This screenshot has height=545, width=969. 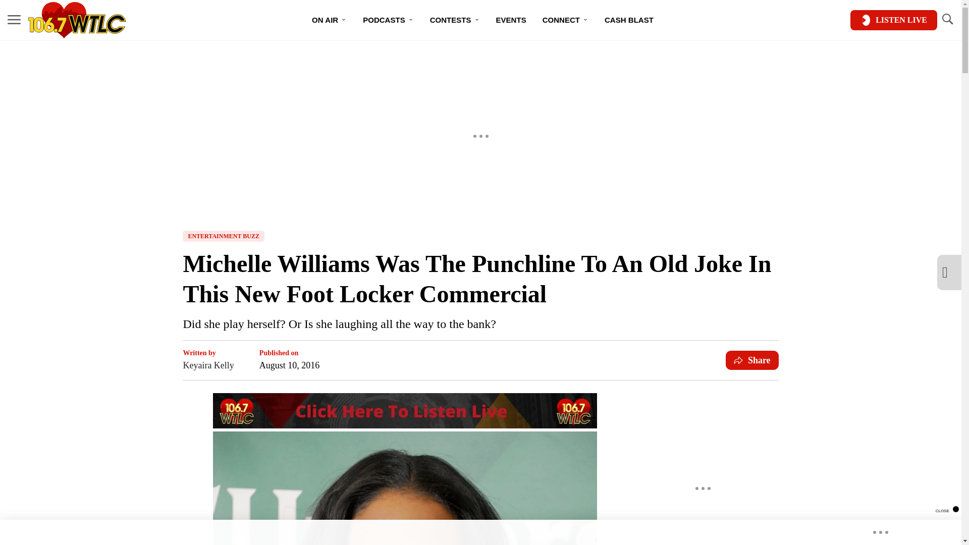 What do you see at coordinates (208, 365) in the screenshot?
I see `Keyaira Kelly` at bounding box center [208, 365].